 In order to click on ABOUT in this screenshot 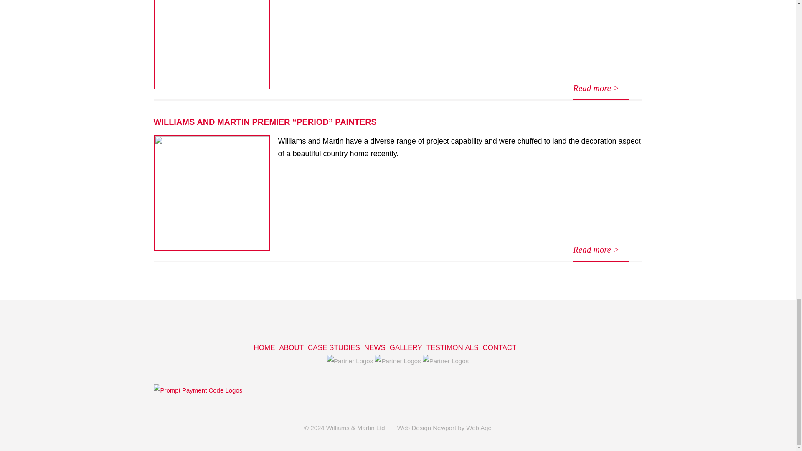, I will do `click(292, 348)`.